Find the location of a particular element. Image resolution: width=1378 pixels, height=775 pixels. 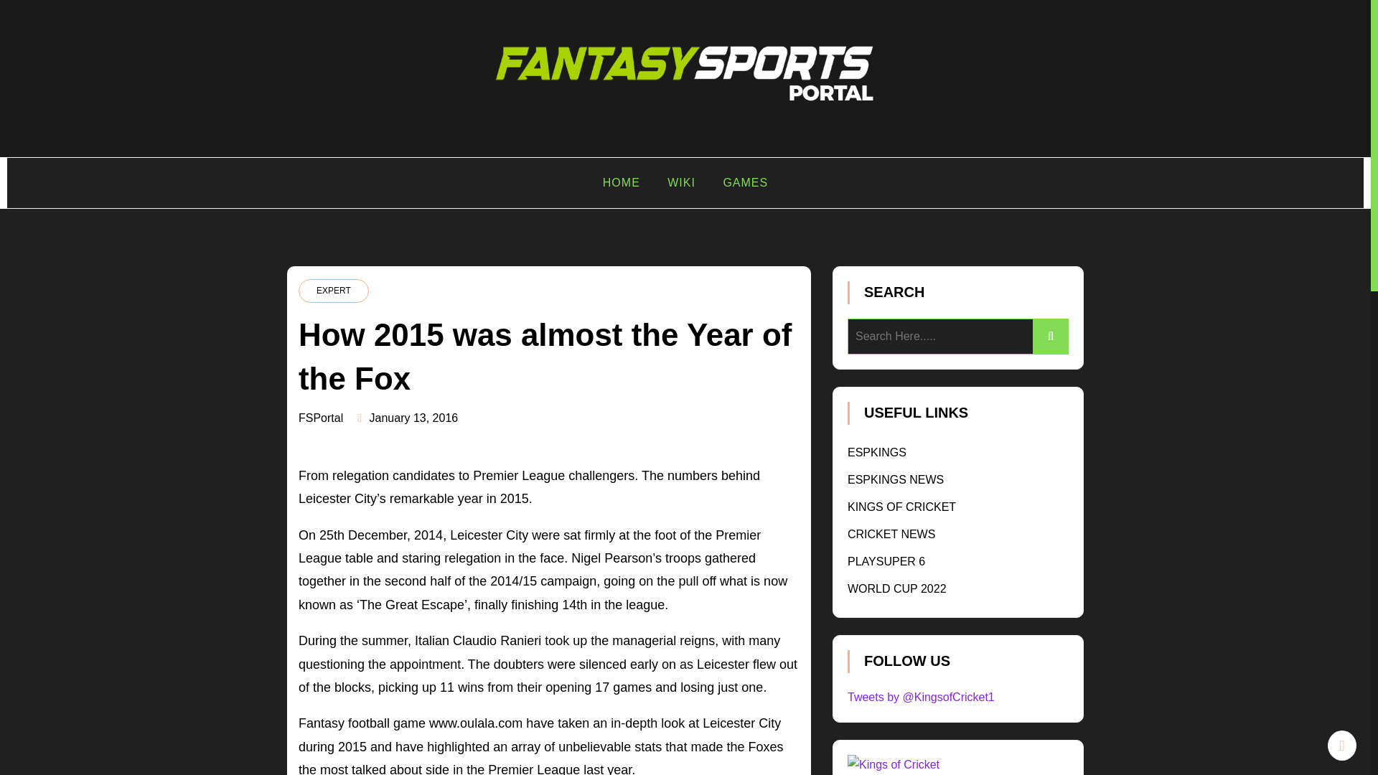

January 13, 2016 is located at coordinates (413, 418).